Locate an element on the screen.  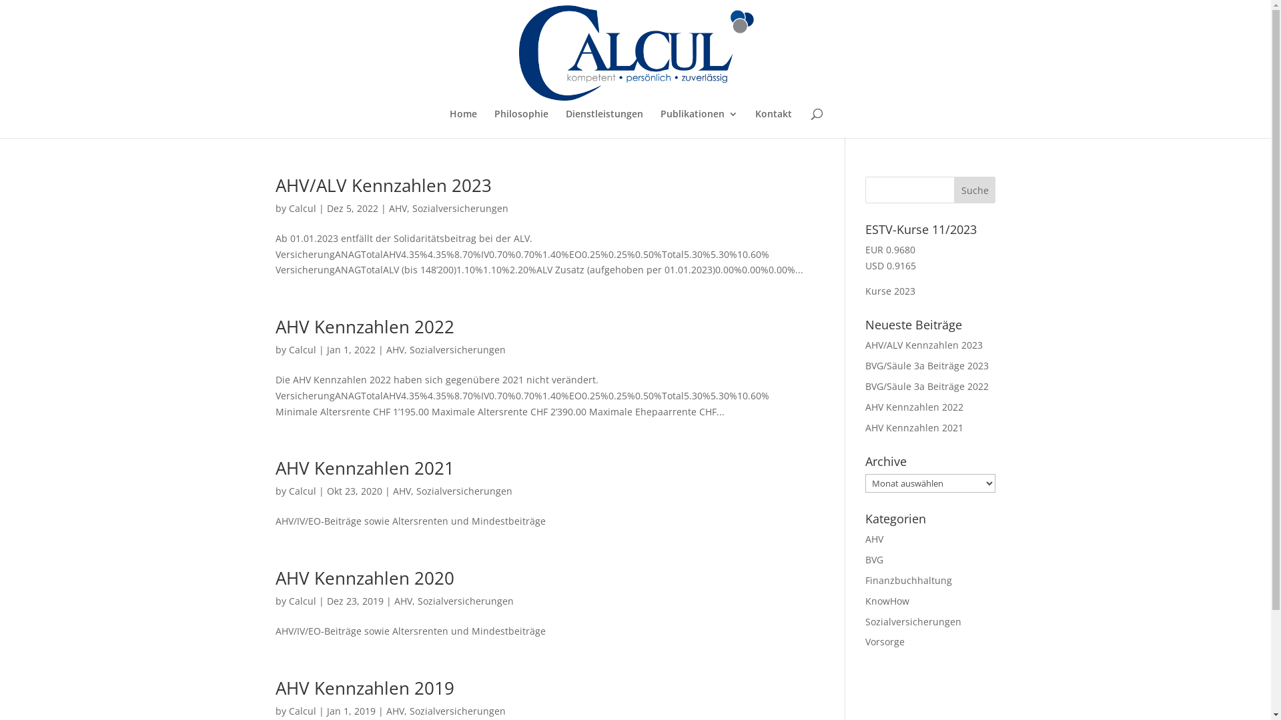
AHV is located at coordinates (398, 208).